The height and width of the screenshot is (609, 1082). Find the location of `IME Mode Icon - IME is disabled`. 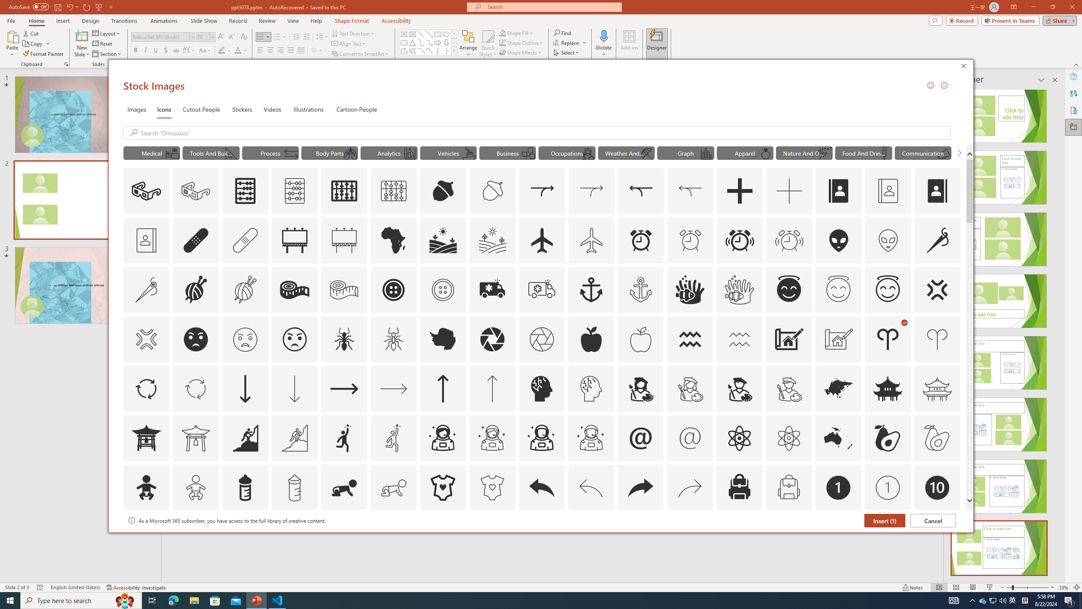

IME Mode Icon - IME is disabled is located at coordinates (1013, 601).